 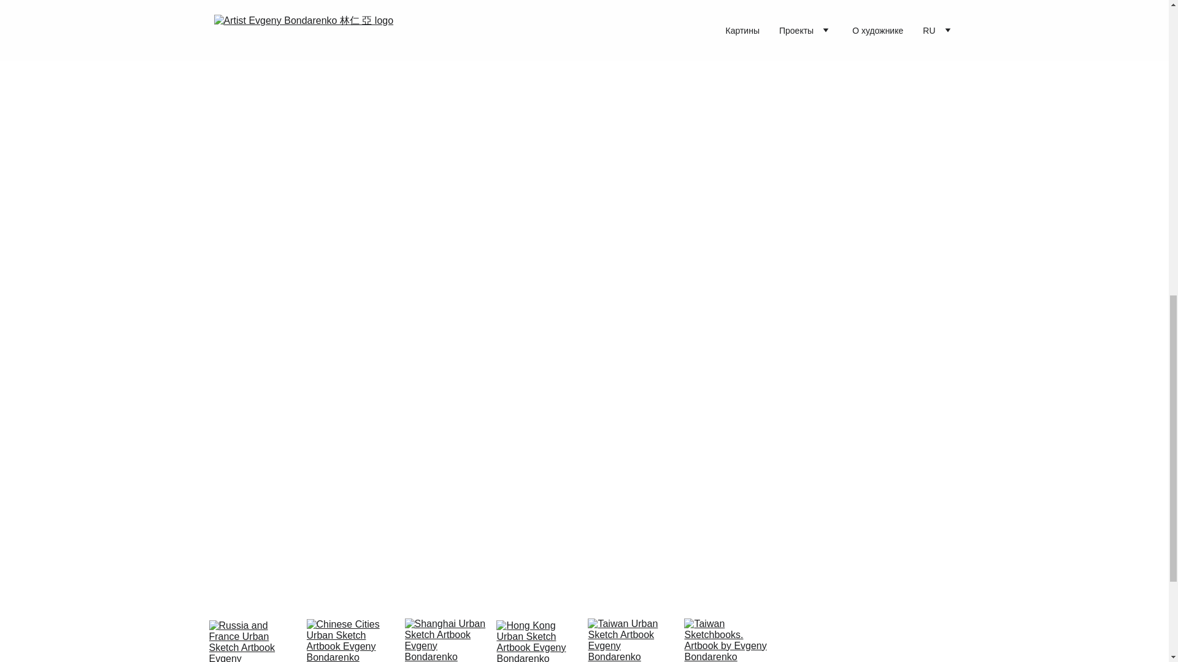 I want to click on Hong Kong Urban Sketch Artbook Evgeny Bondarenko, so click(x=538, y=641).